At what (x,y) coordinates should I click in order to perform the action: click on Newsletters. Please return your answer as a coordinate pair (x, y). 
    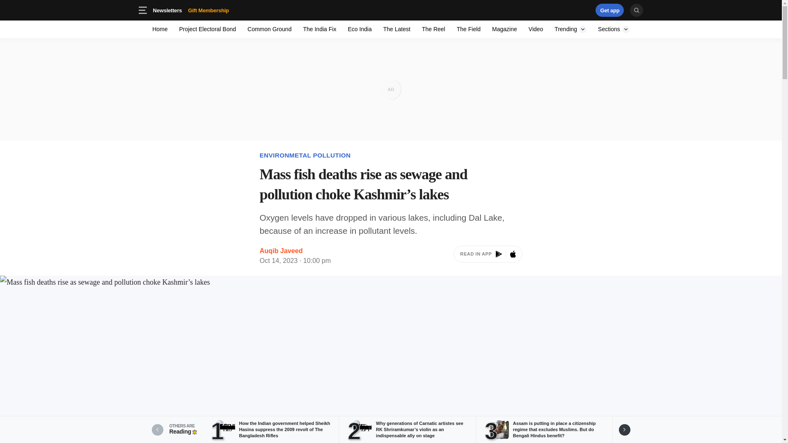
    Looking at the image, I should click on (504, 29).